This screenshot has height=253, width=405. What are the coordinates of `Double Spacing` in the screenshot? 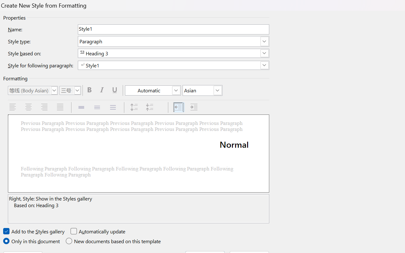 It's located at (114, 108).